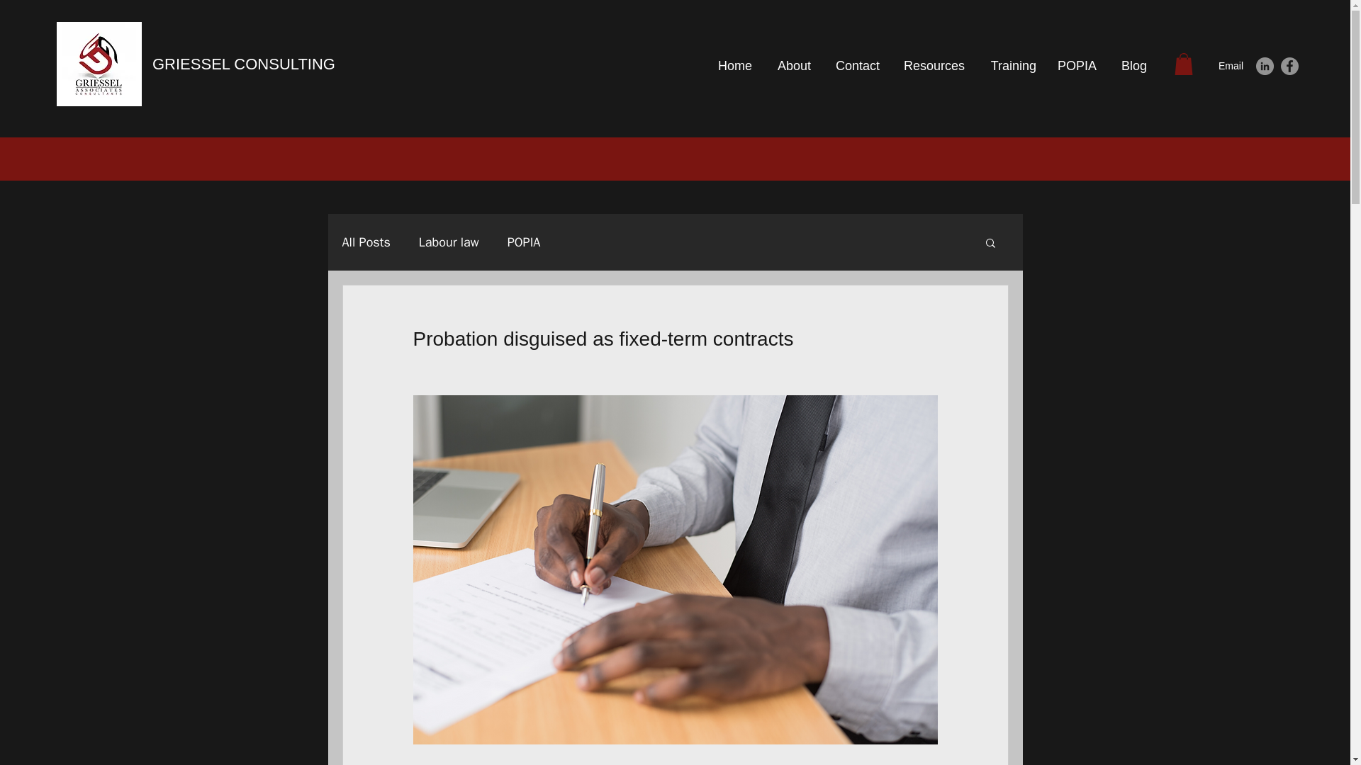 This screenshot has width=1361, height=765. What do you see at coordinates (1231, 66) in the screenshot?
I see `Email` at bounding box center [1231, 66].